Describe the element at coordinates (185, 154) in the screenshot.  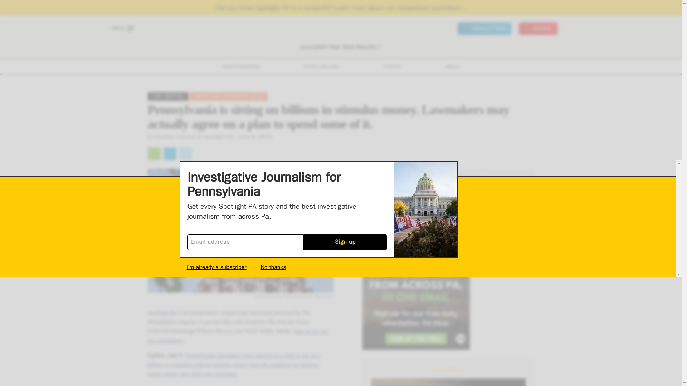
I see `Tweet about this page` at that location.